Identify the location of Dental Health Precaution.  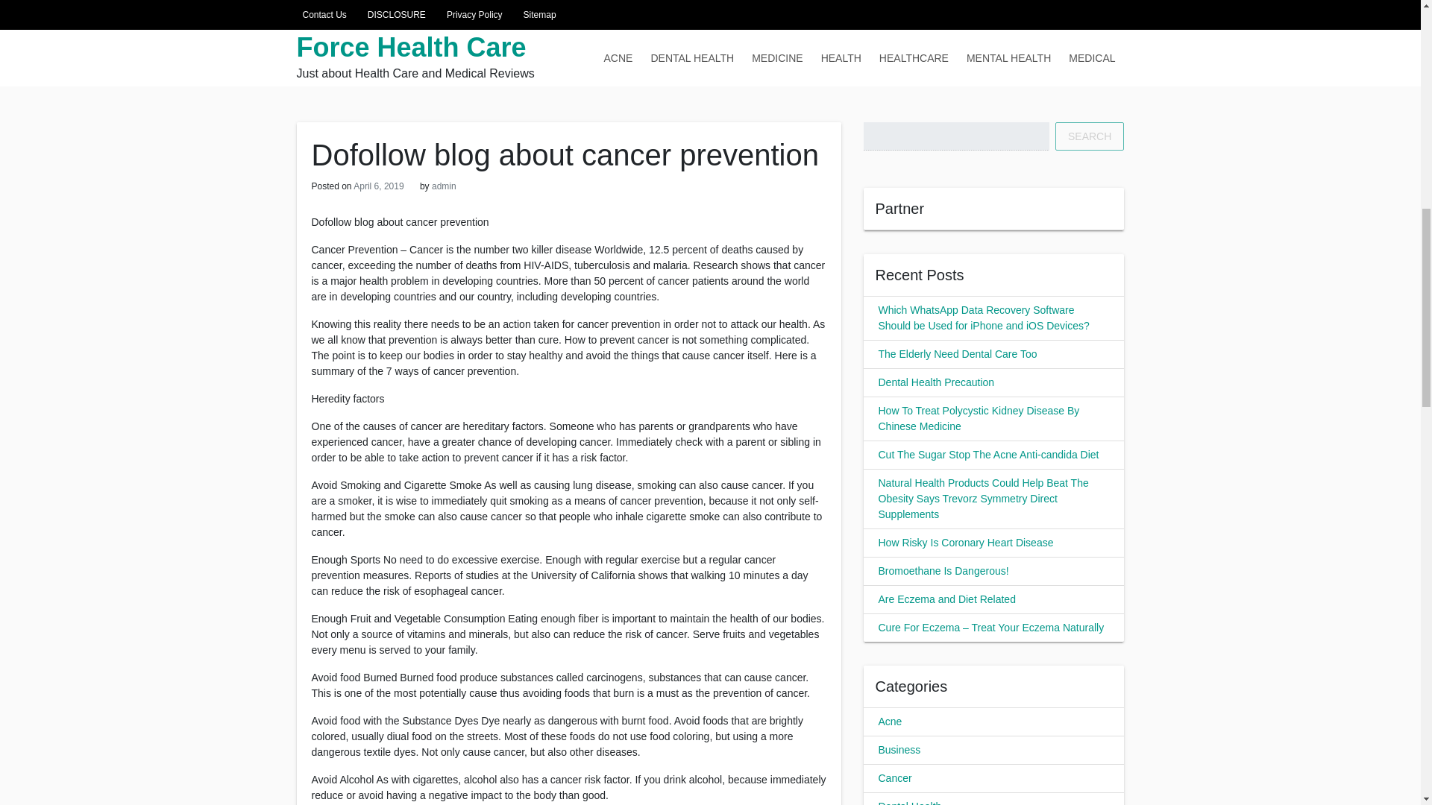
(937, 382).